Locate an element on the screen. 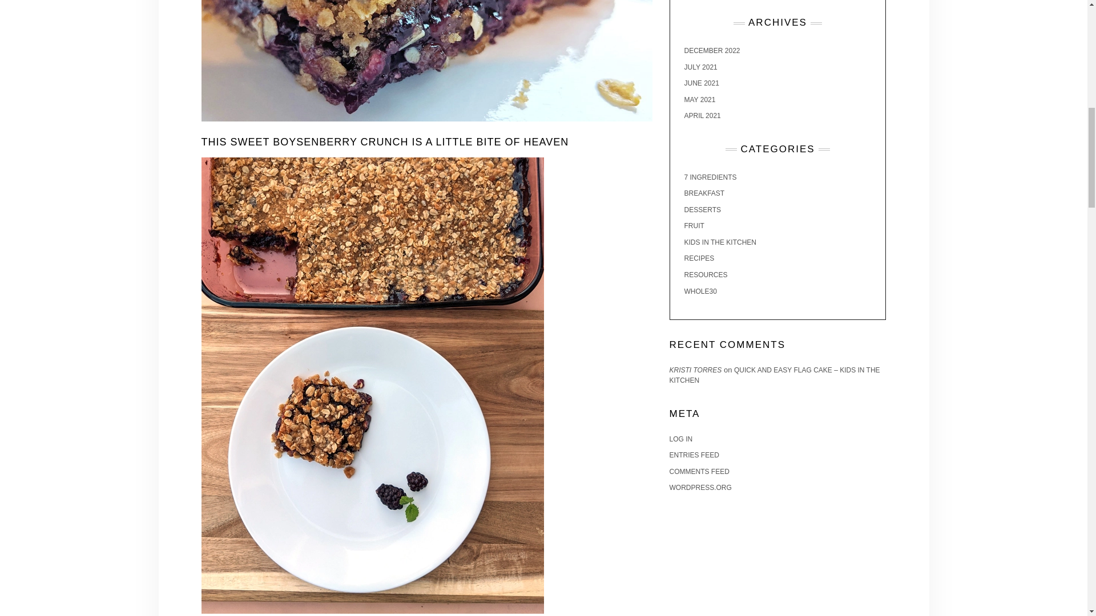 The height and width of the screenshot is (616, 1096). This Sweet Boysenberry Crunch is a little bite of Heaven is located at coordinates (385, 141).